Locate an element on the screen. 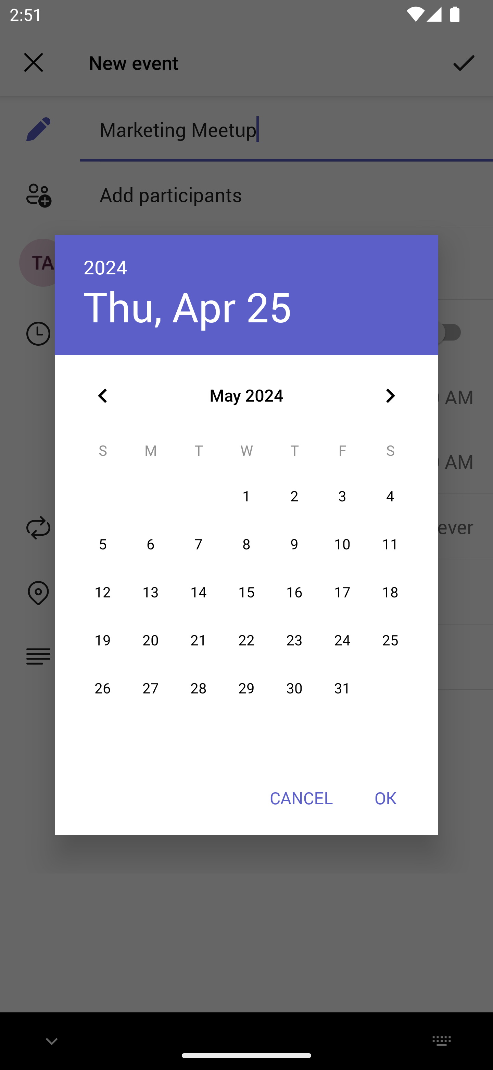  30 30 May 2024 is located at coordinates (294, 688).